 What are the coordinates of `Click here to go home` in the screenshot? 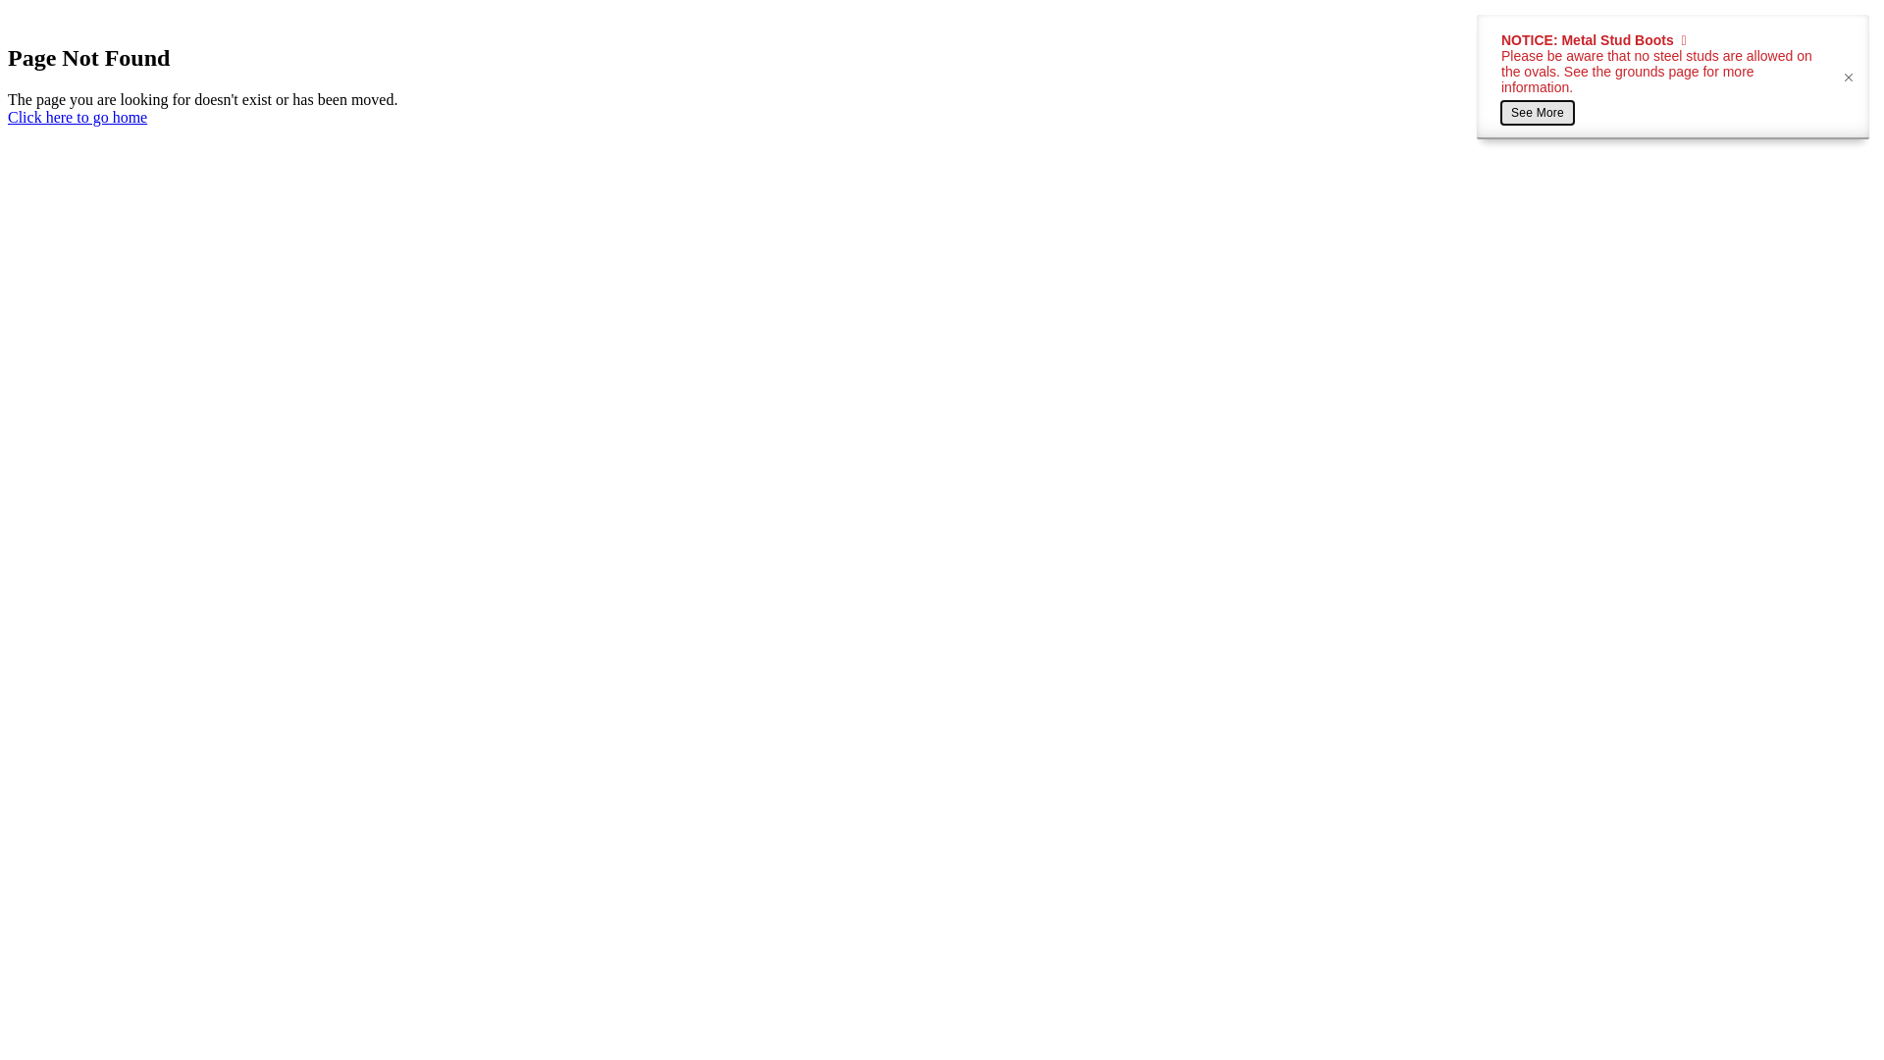 It's located at (78, 118).